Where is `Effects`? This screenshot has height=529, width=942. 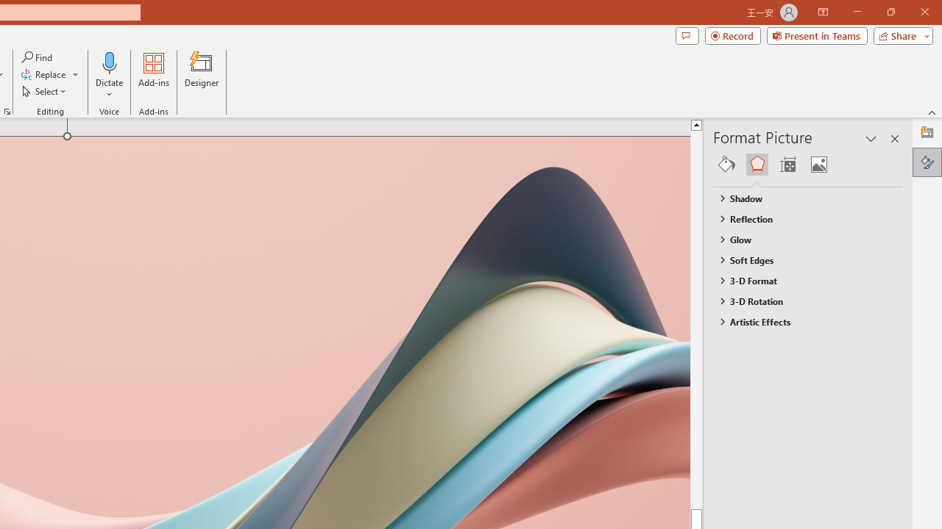
Effects is located at coordinates (757, 165).